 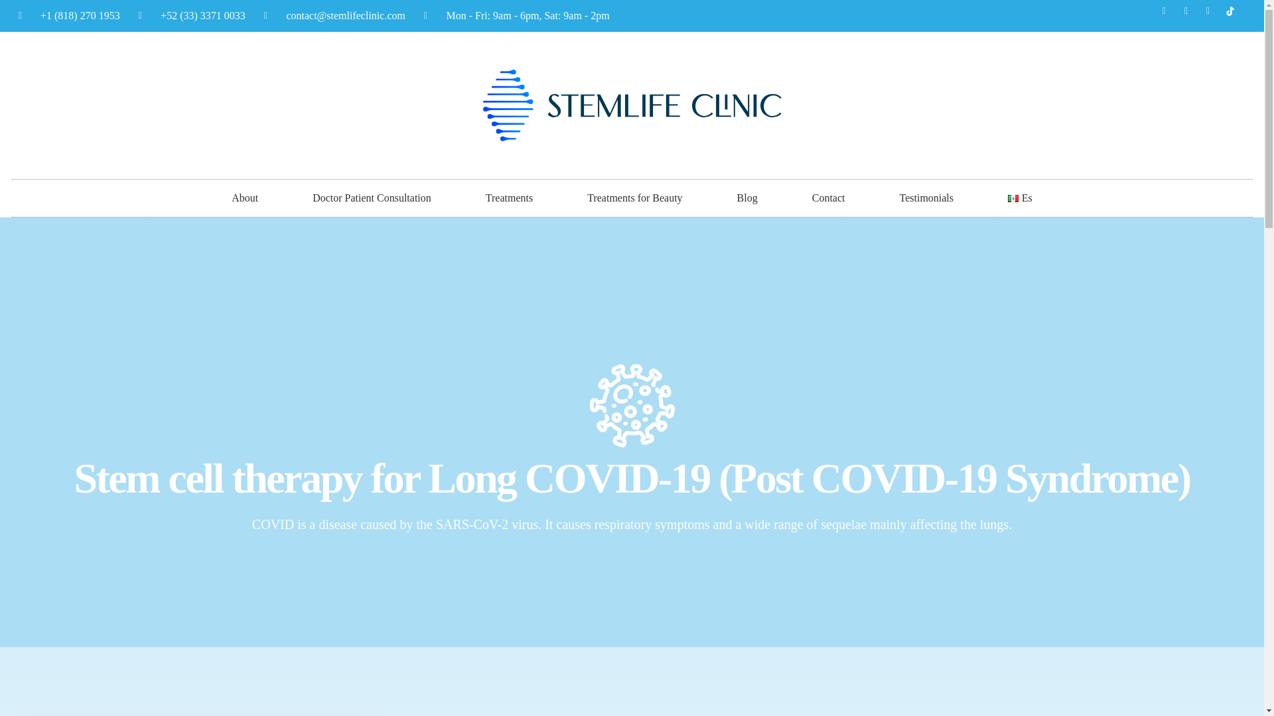 What do you see at coordinates (372, 198) in the screenshot?
I see `Doctor Patient Consultation` at bounding box center [372, 198].